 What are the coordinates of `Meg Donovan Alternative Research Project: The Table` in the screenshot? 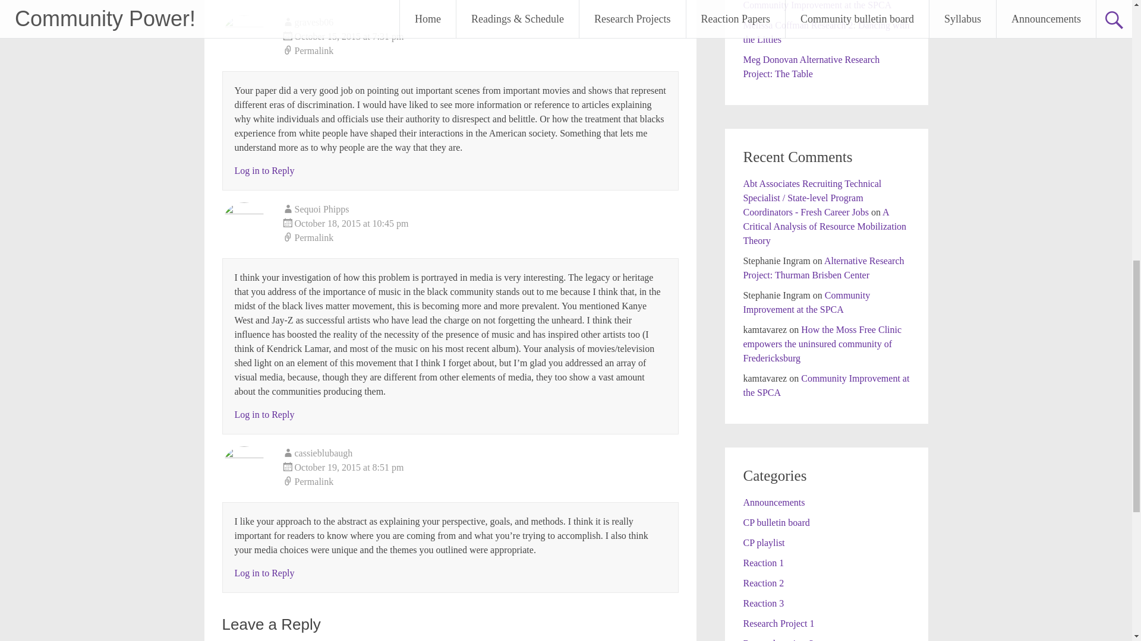 It's located at (811, 66).